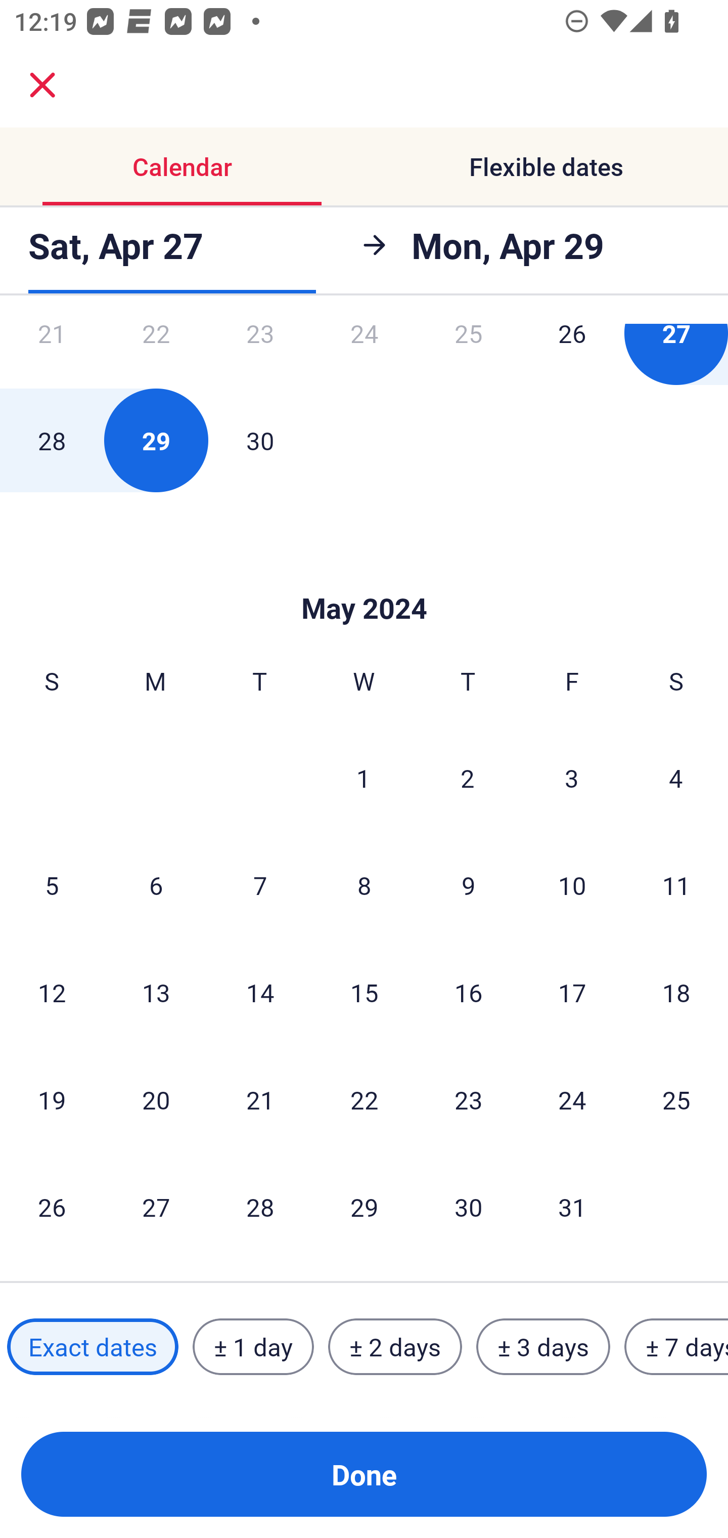 The height and width of the screenshot is (1538, 728). Describe the element at coordinates (468, 993) in the screenshot. I see `16 Thursday, May 16, 2024` at that location.